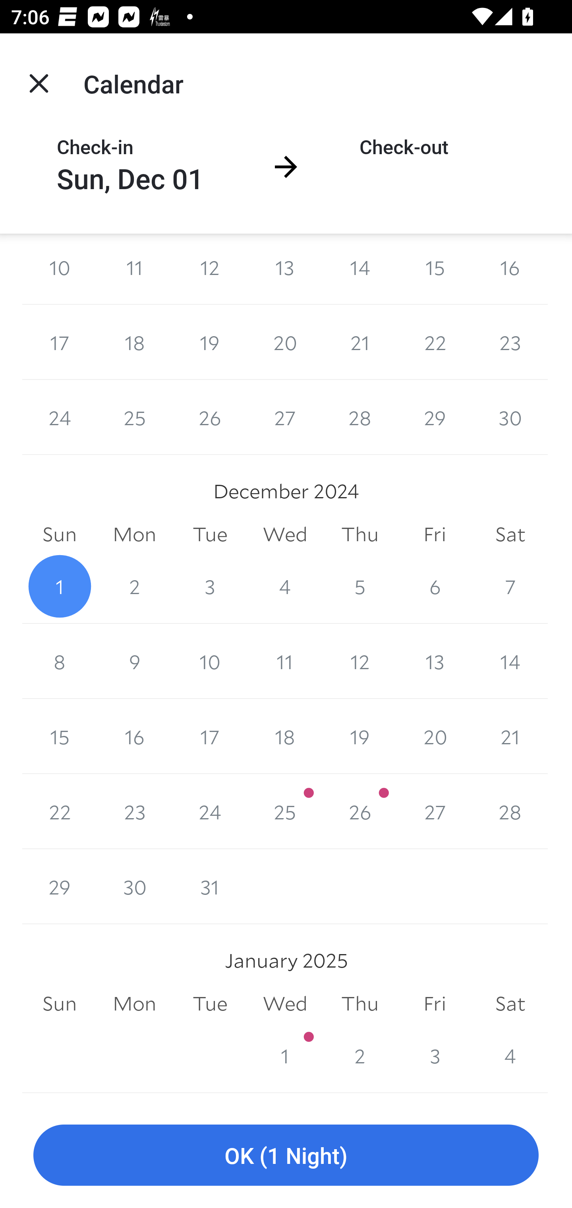 The width and height of the screenshot is (572, 1208). I want to click on Tue, so click(210, 534).